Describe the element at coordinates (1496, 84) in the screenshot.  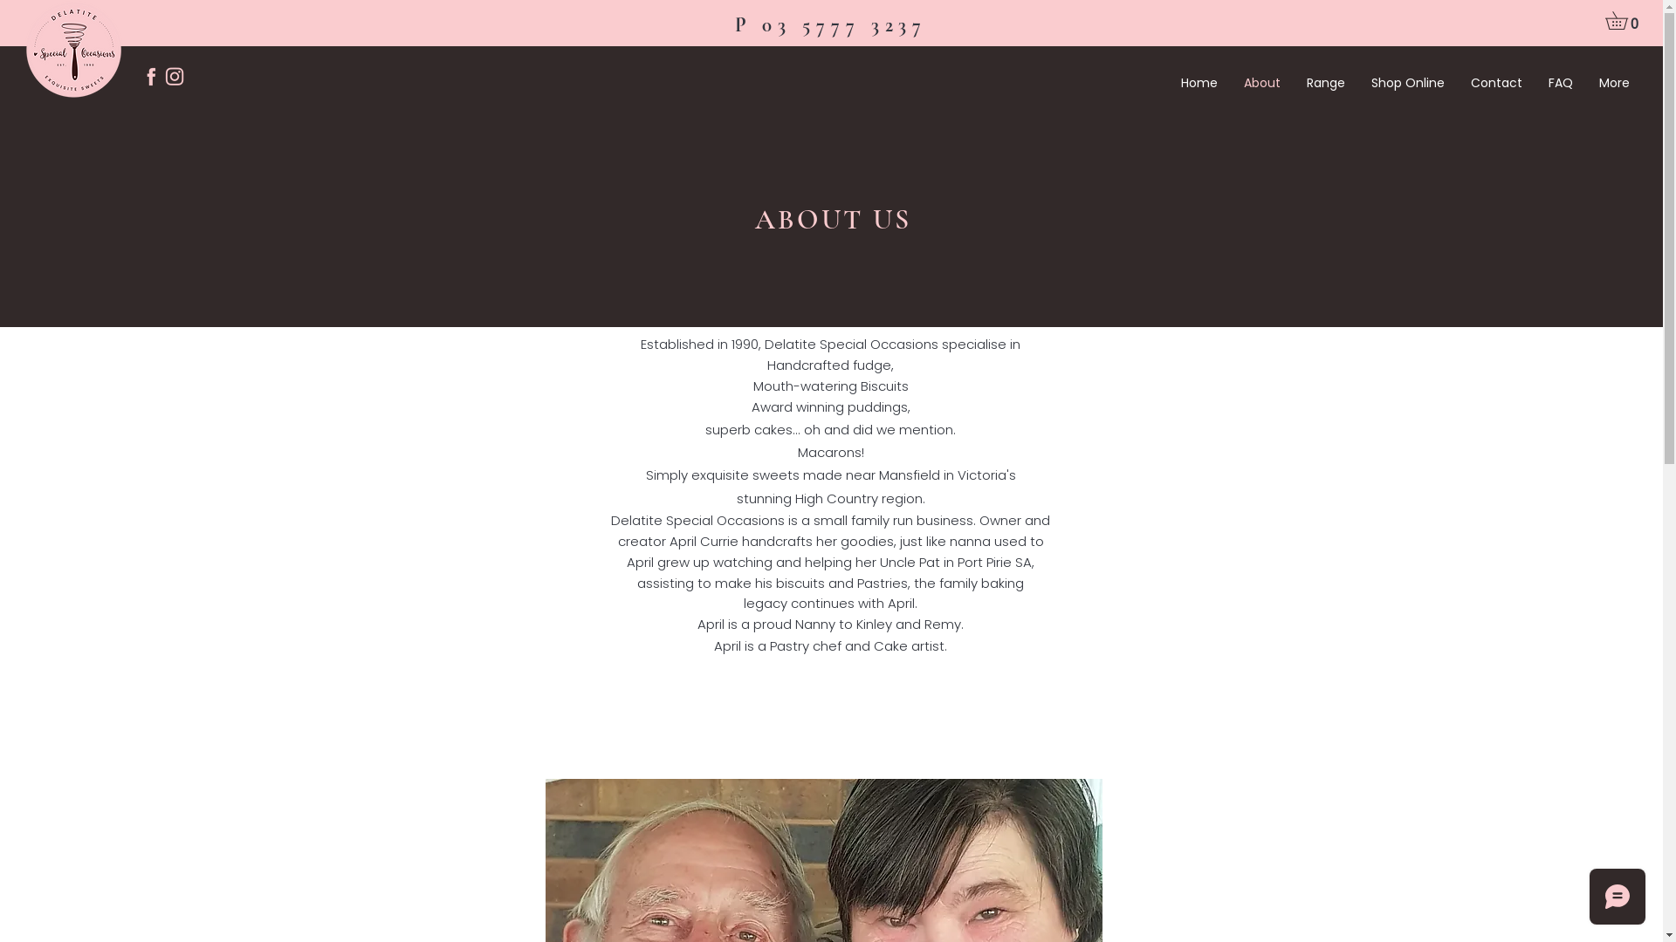
I see `Contact` at that location.